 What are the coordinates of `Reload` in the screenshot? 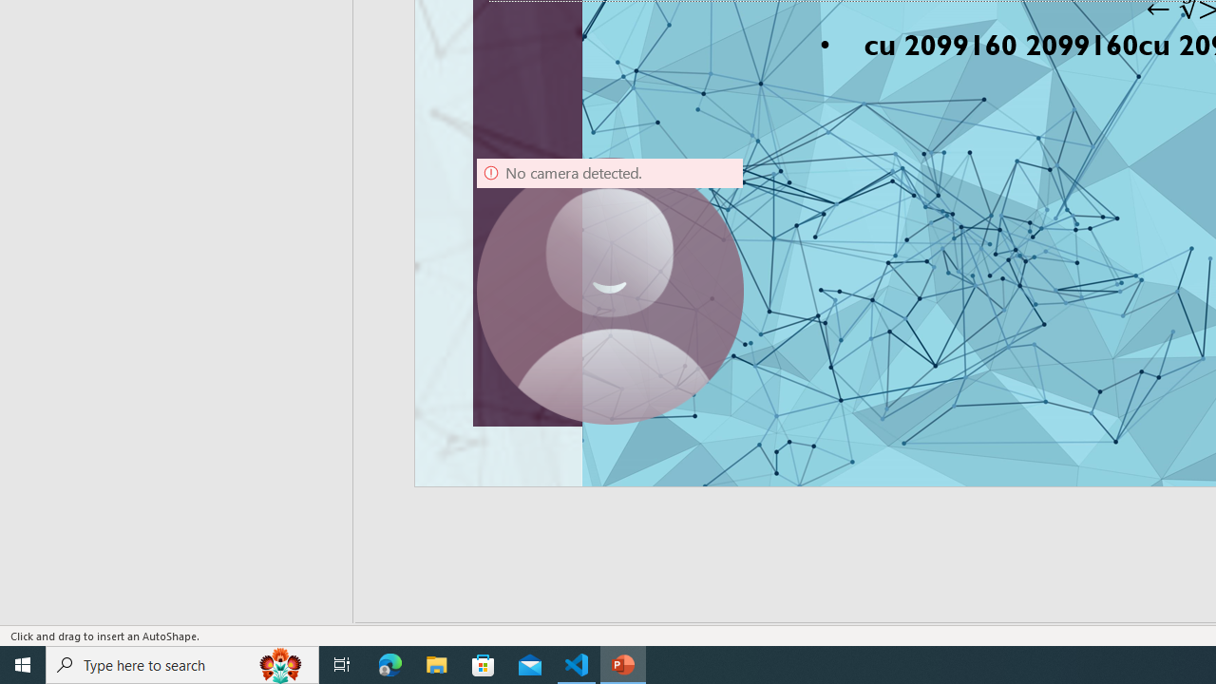 It's located at (1018, 165).